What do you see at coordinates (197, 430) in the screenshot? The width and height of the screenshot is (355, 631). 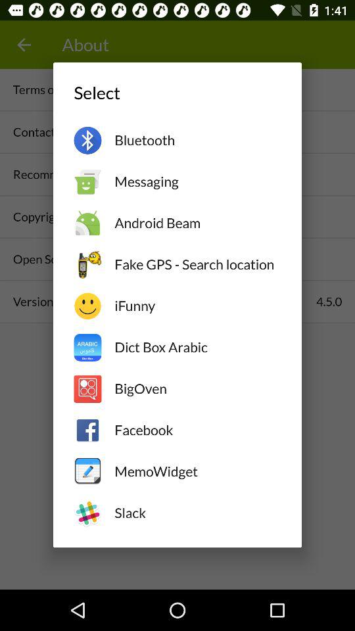 I see `turn on facebook item` at bounding box center [197, 430].